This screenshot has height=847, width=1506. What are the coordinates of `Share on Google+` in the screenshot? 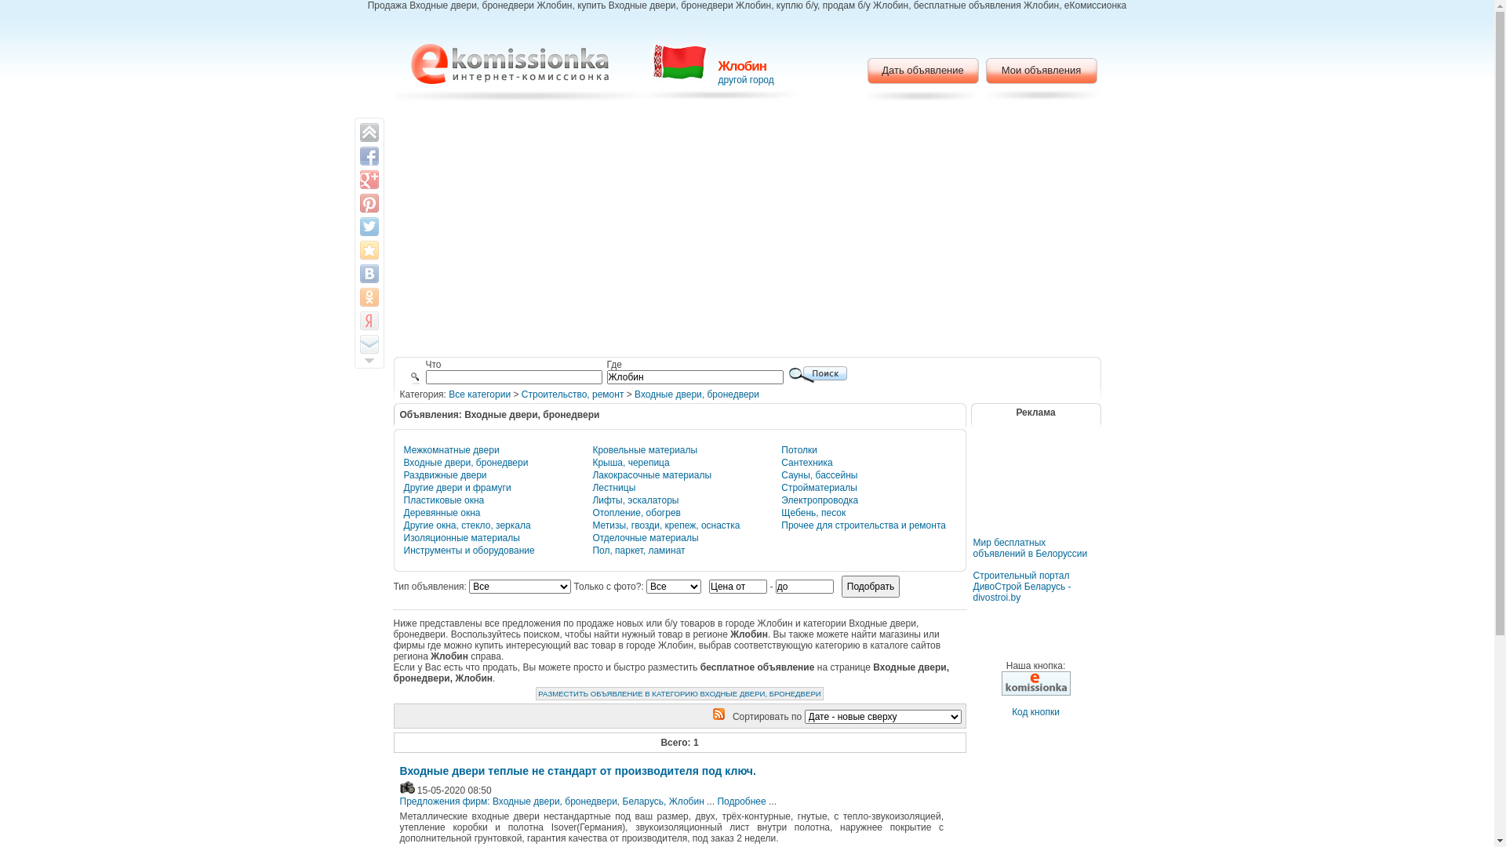 It's located at (369, 180).